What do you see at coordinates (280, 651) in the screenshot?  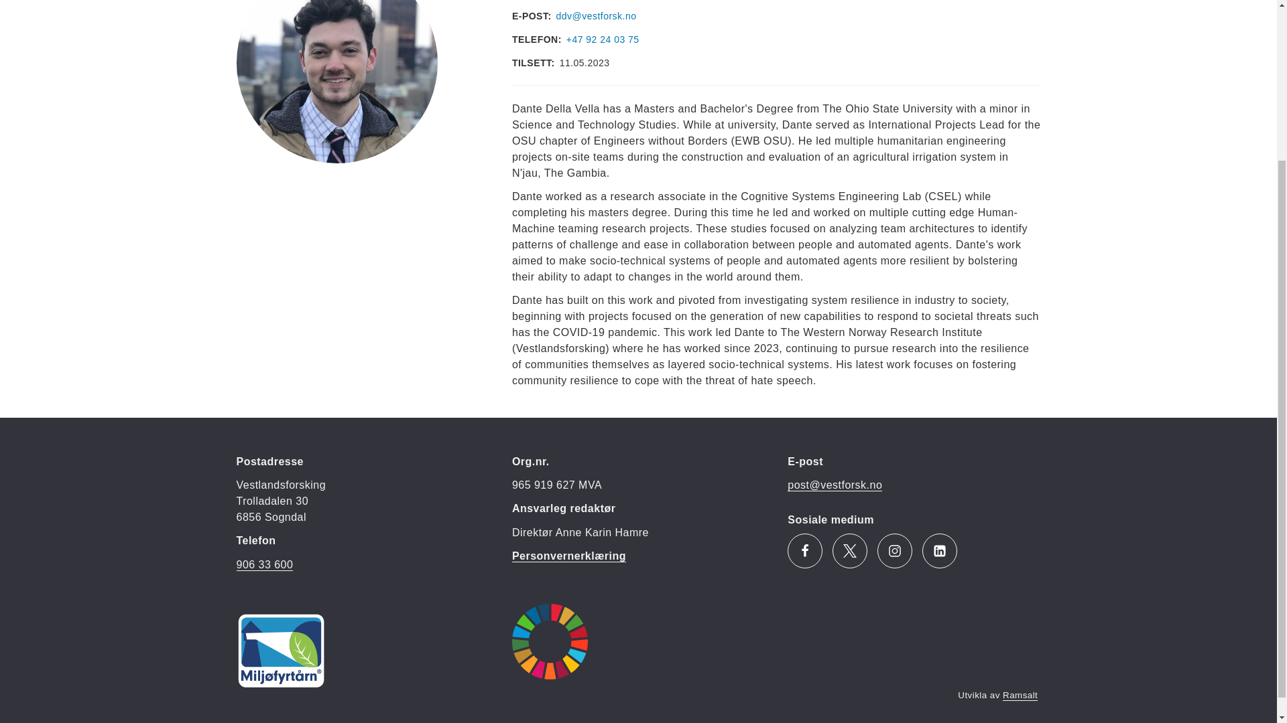 I see `Miljofyrtarn norsk` at bounding box center [280, 651].